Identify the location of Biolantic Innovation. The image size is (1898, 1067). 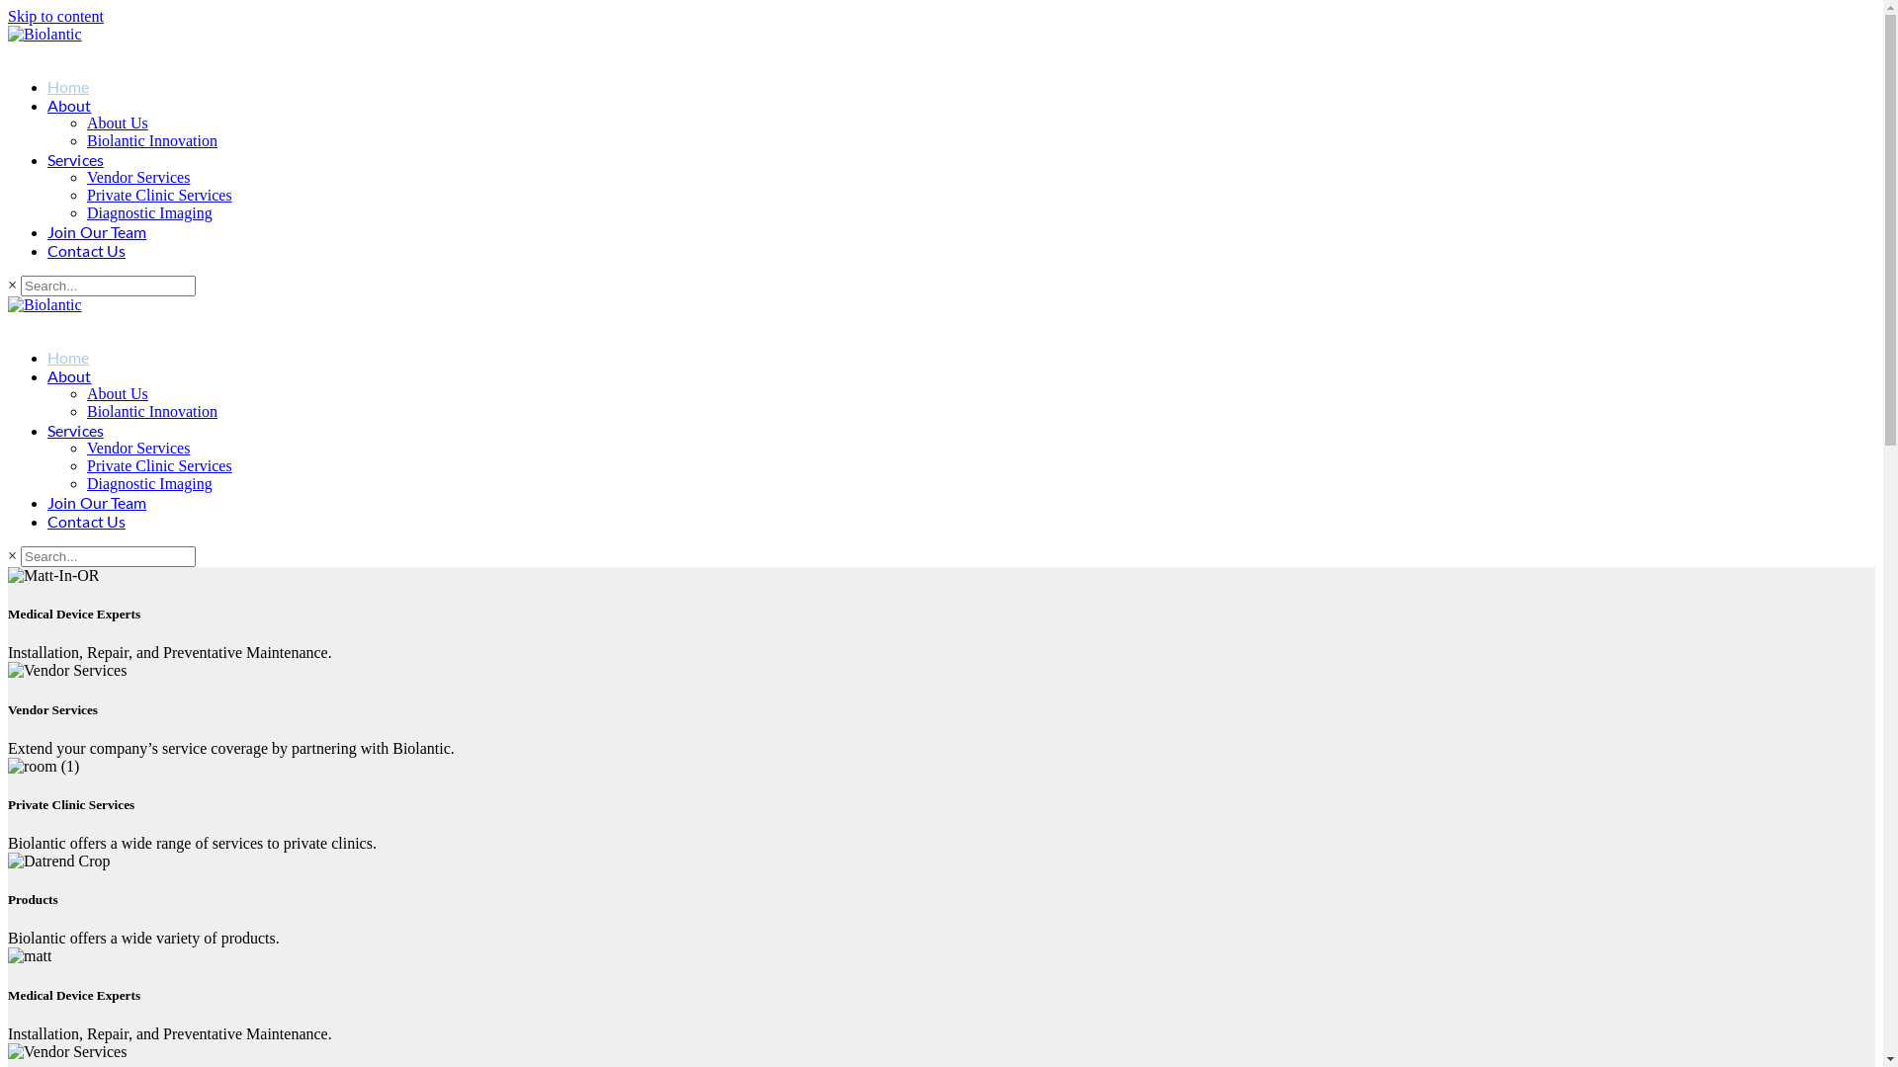
(959, 412).